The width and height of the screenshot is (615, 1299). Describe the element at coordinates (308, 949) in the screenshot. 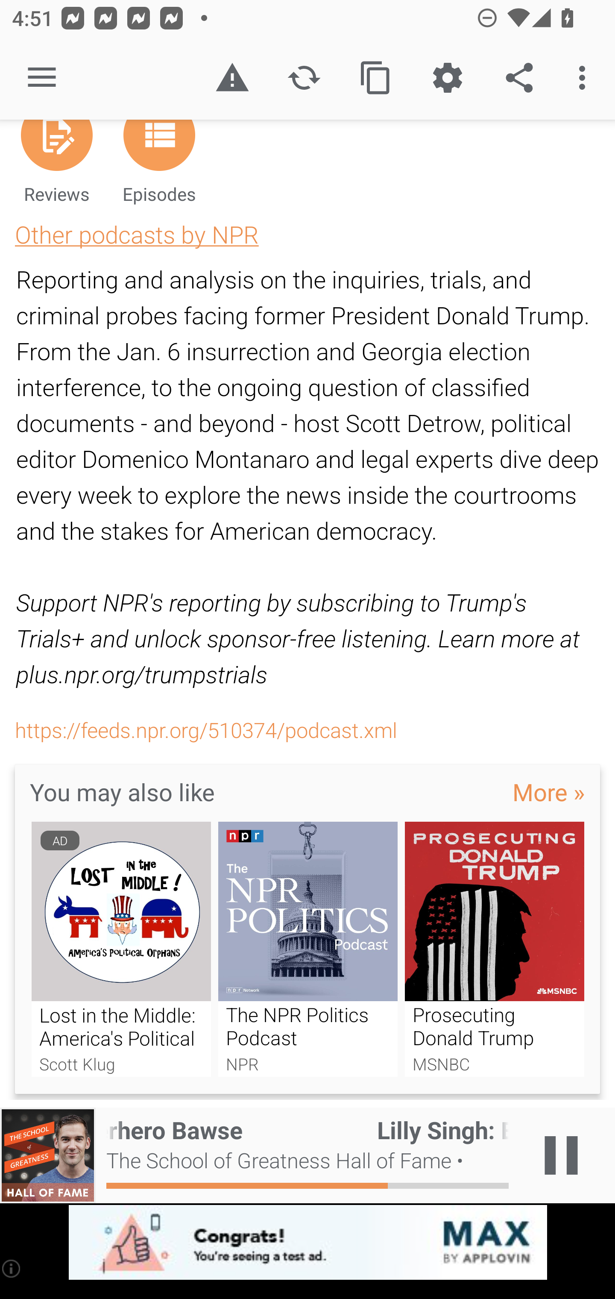

I see `The NPR Politics Podcast NPR` at that location.